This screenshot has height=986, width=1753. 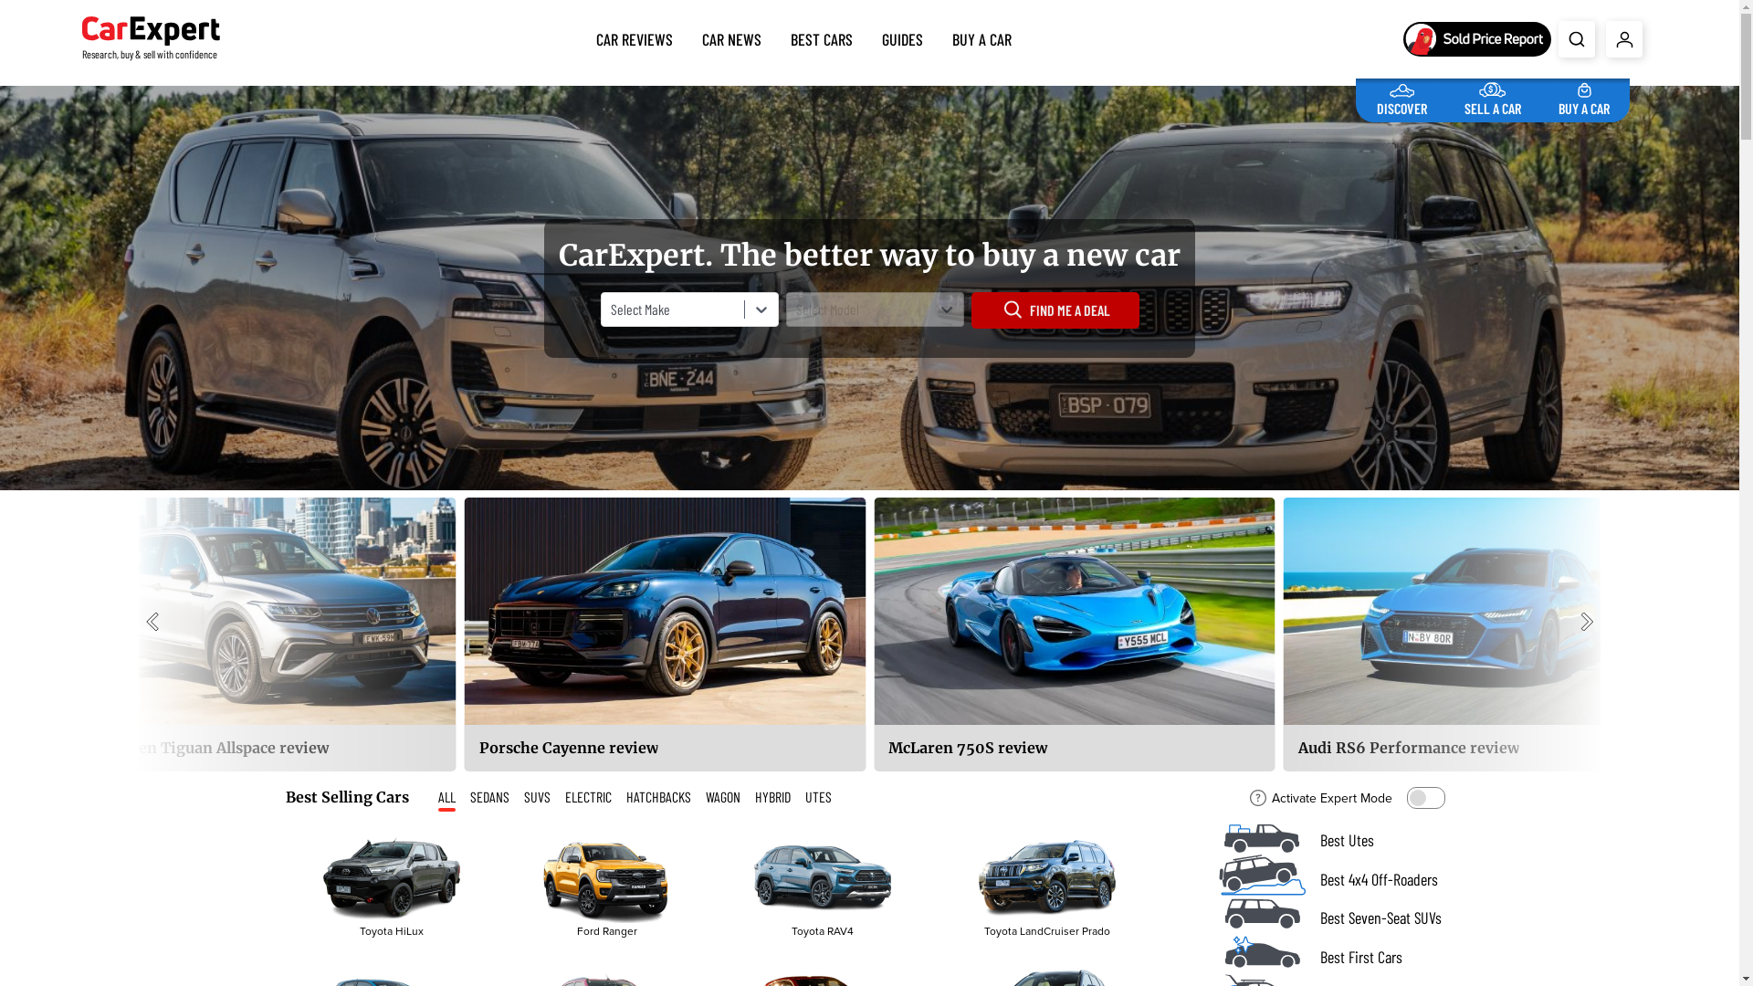 I want to click on Toyota HiLux, so click(x=392, y=878).